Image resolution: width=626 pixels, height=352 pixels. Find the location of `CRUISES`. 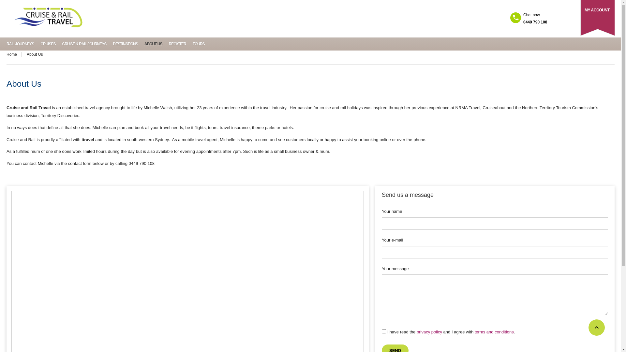

CRUISES is located at coordinates (48, 44).